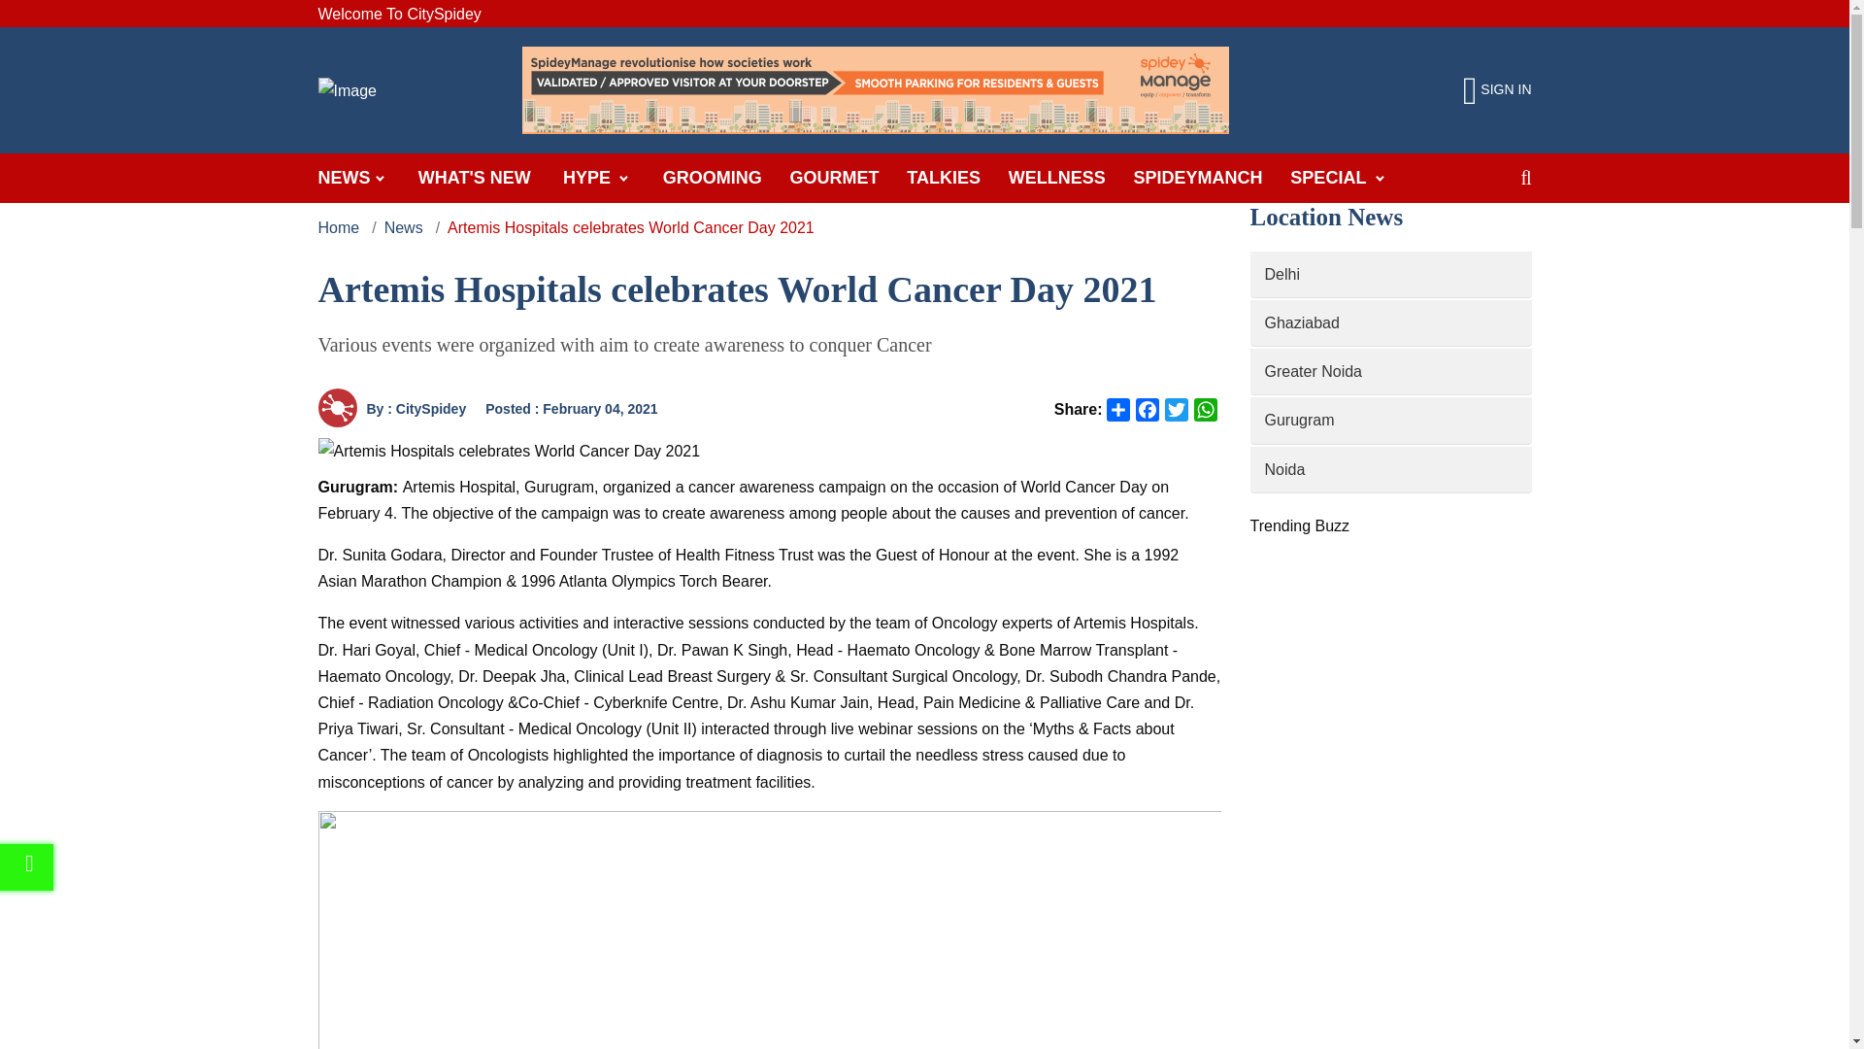  What do you see at coordinates (1497, 90) in the screenshot?
I see `Login` at bounding box center [1497, 90].